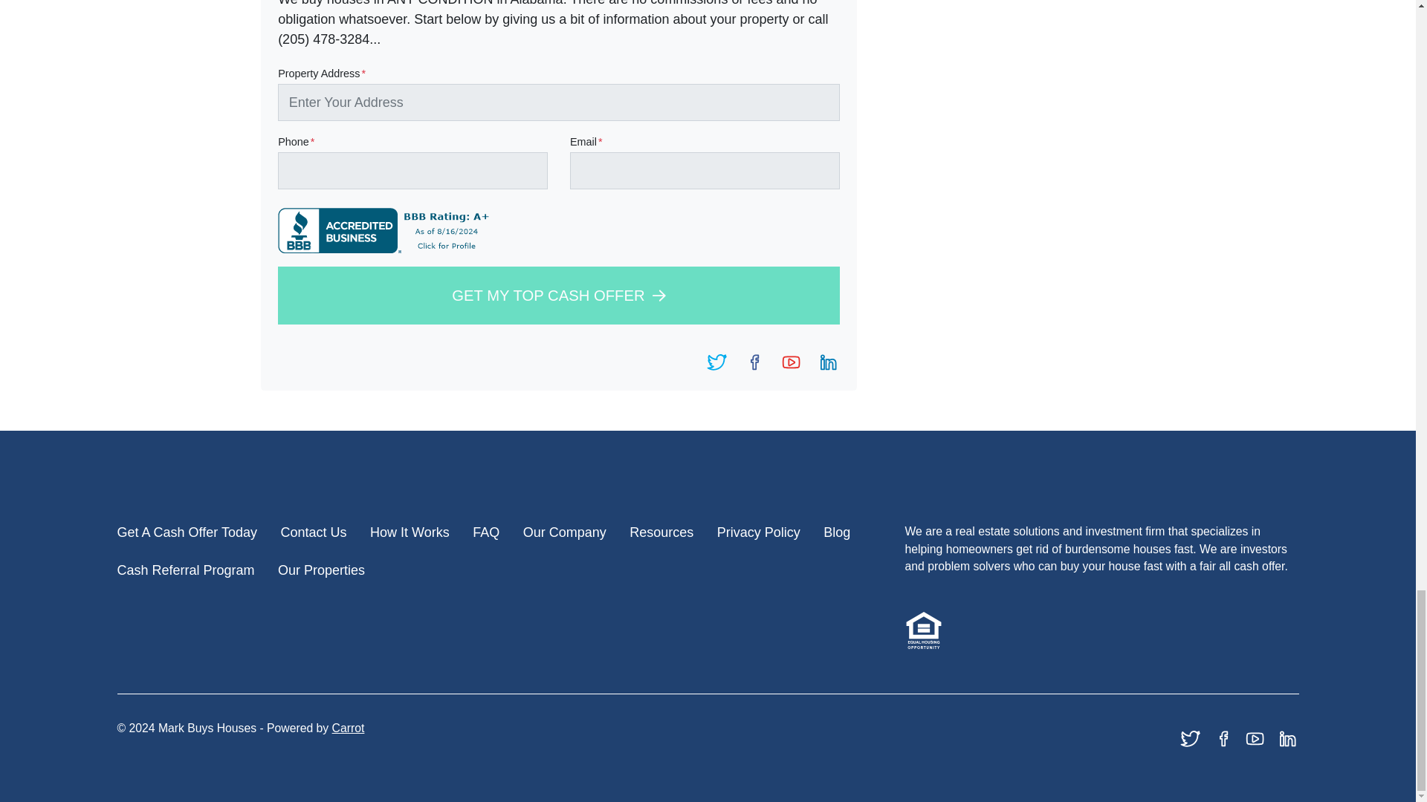 The height and width of the screenshot is (802, 1427). Describe the element at coordinates (559, 295) in the screenshot. I see `GET MY TOP CASH OFFER` at that location.